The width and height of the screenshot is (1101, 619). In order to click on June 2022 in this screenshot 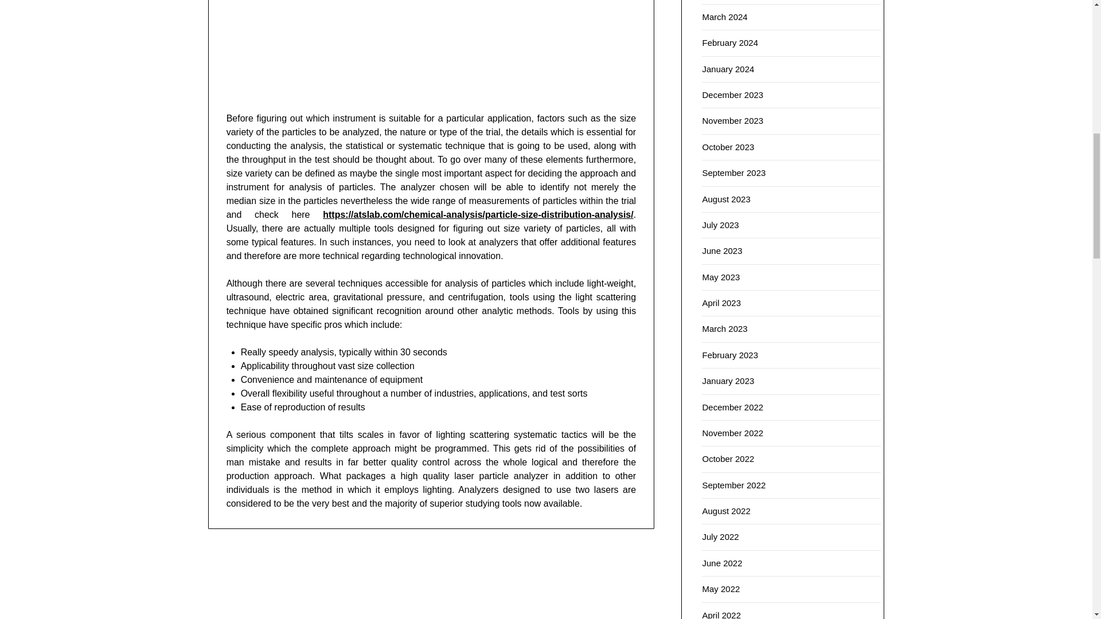, I will do `click(722, 563)`.